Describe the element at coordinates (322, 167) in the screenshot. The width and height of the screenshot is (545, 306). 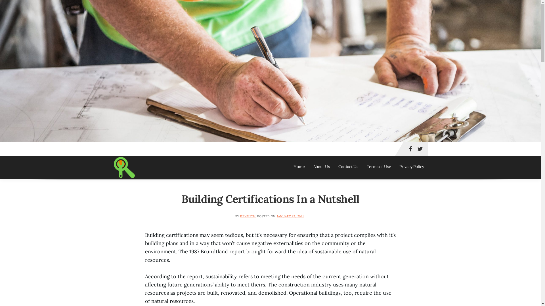
I see `About Us` at that location.